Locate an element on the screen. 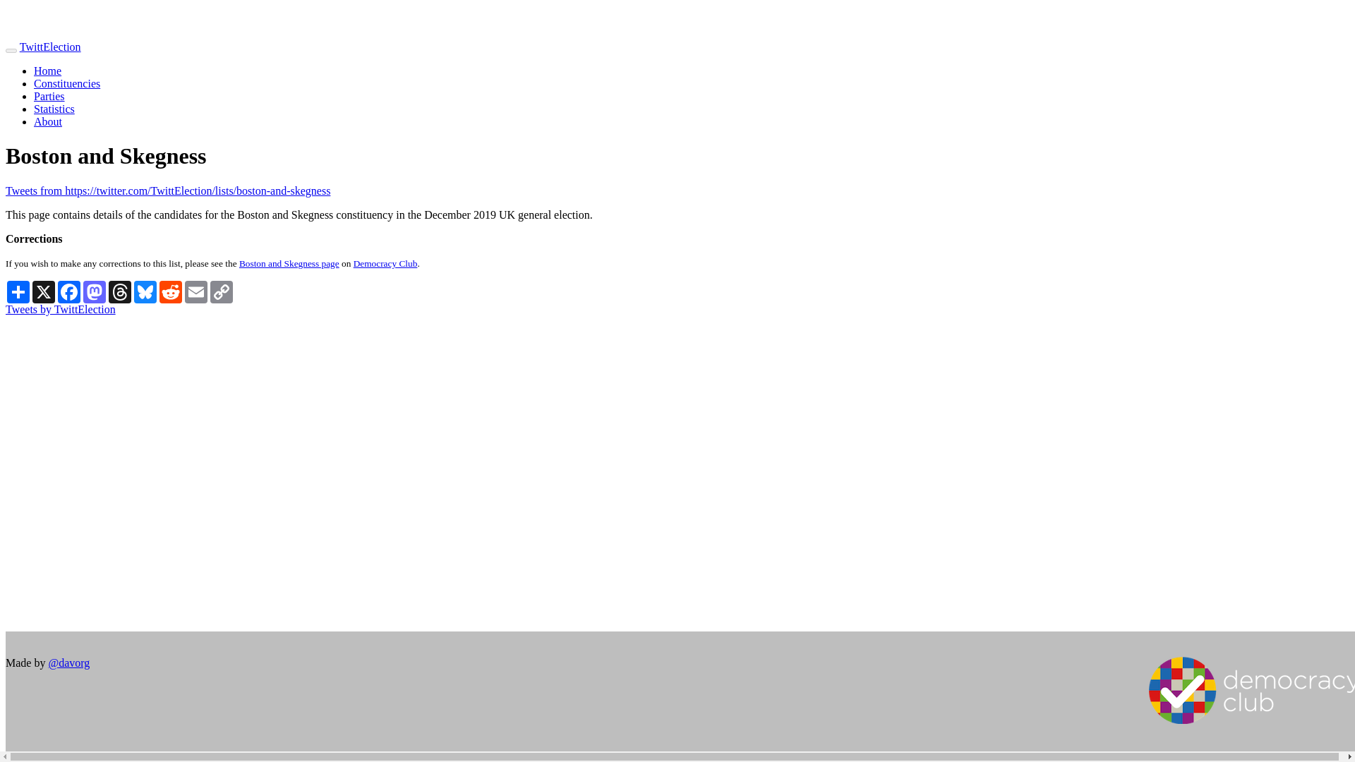 This screenshot has width=1355, height=762. Boston and Skegness page is located at coordinates (289, 264).